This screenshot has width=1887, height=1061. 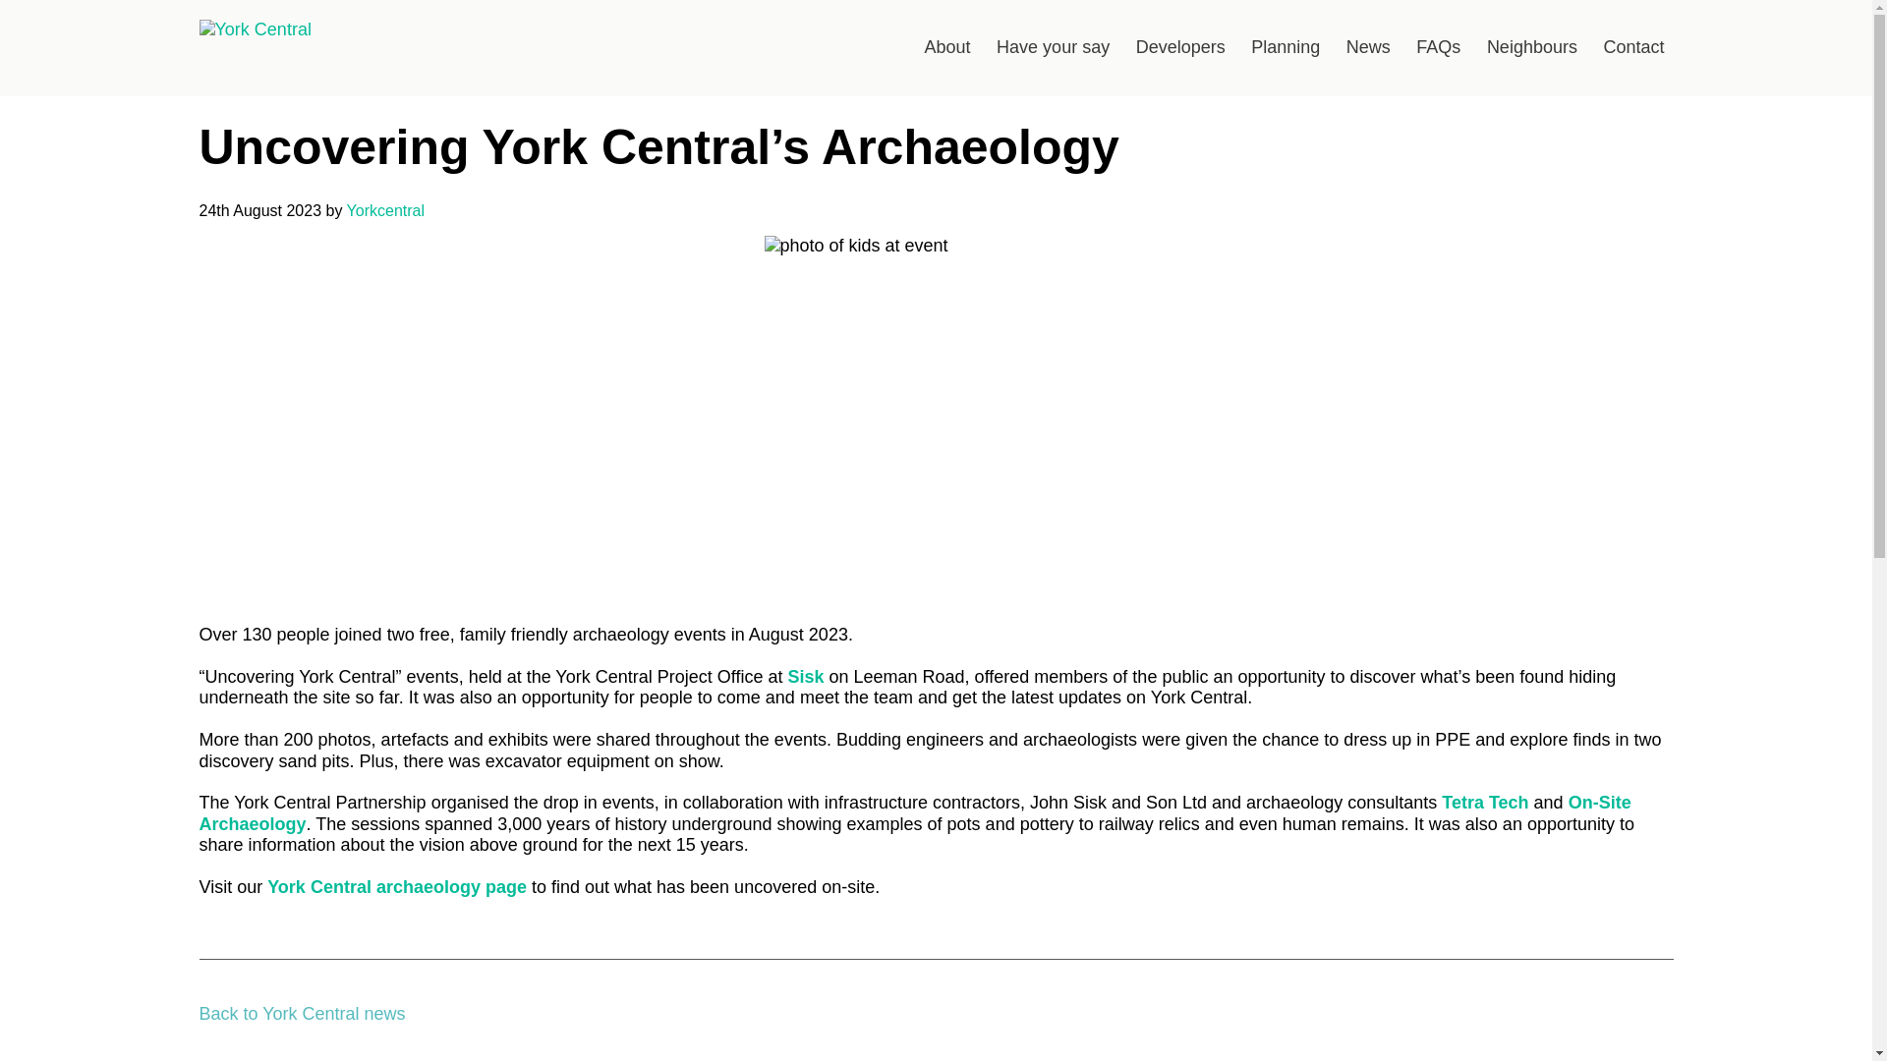 What do you see at coordinates (914, 812) in the screenshot?
I see `On-Site Archaeology` at bounding box center [914, 812].